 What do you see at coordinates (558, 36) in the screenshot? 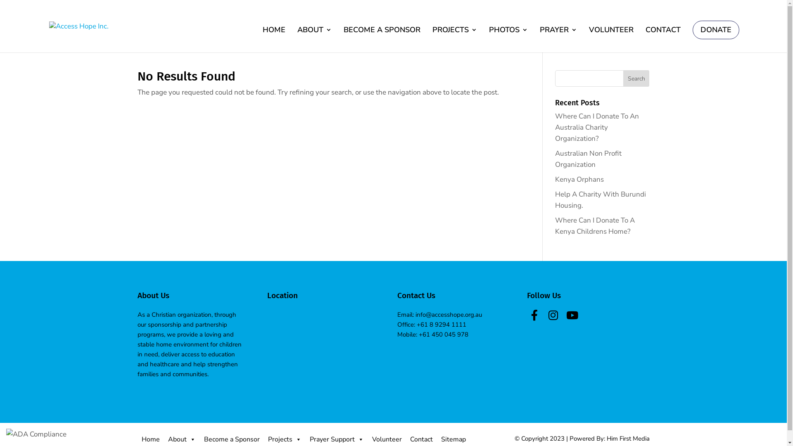
I see `PRAYER` at bounding box center [558, 36].